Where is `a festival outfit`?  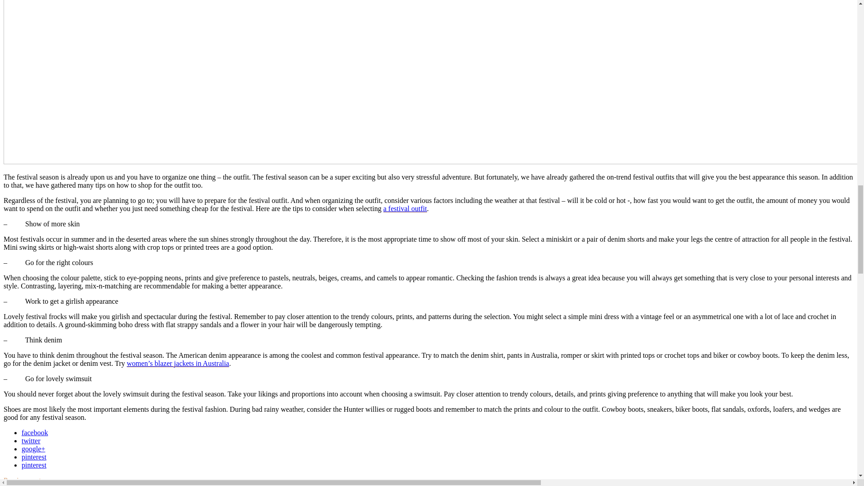 a festival outfit is located at coordinates (405, 208).